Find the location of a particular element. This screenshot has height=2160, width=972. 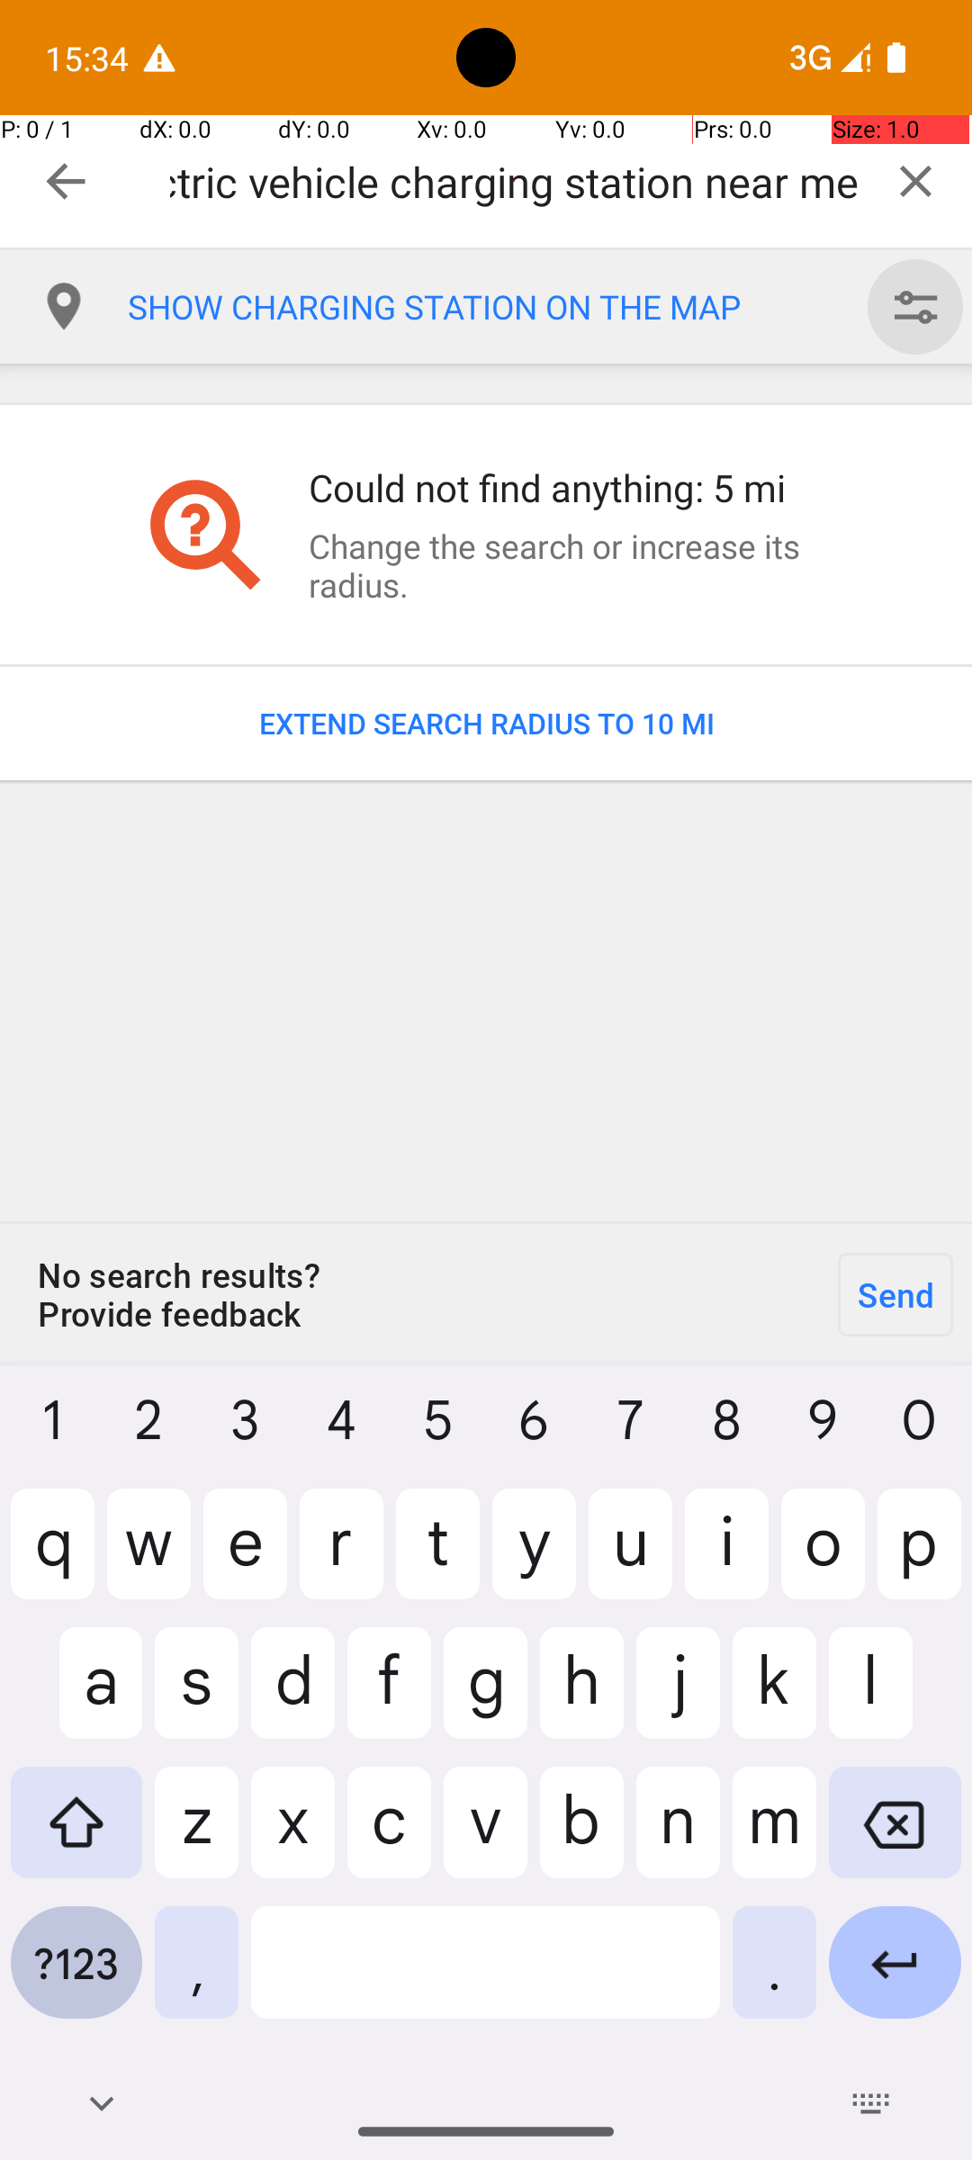

SHOW CHARGING STATION ON THE MAP is located at coordinates (493, 307).